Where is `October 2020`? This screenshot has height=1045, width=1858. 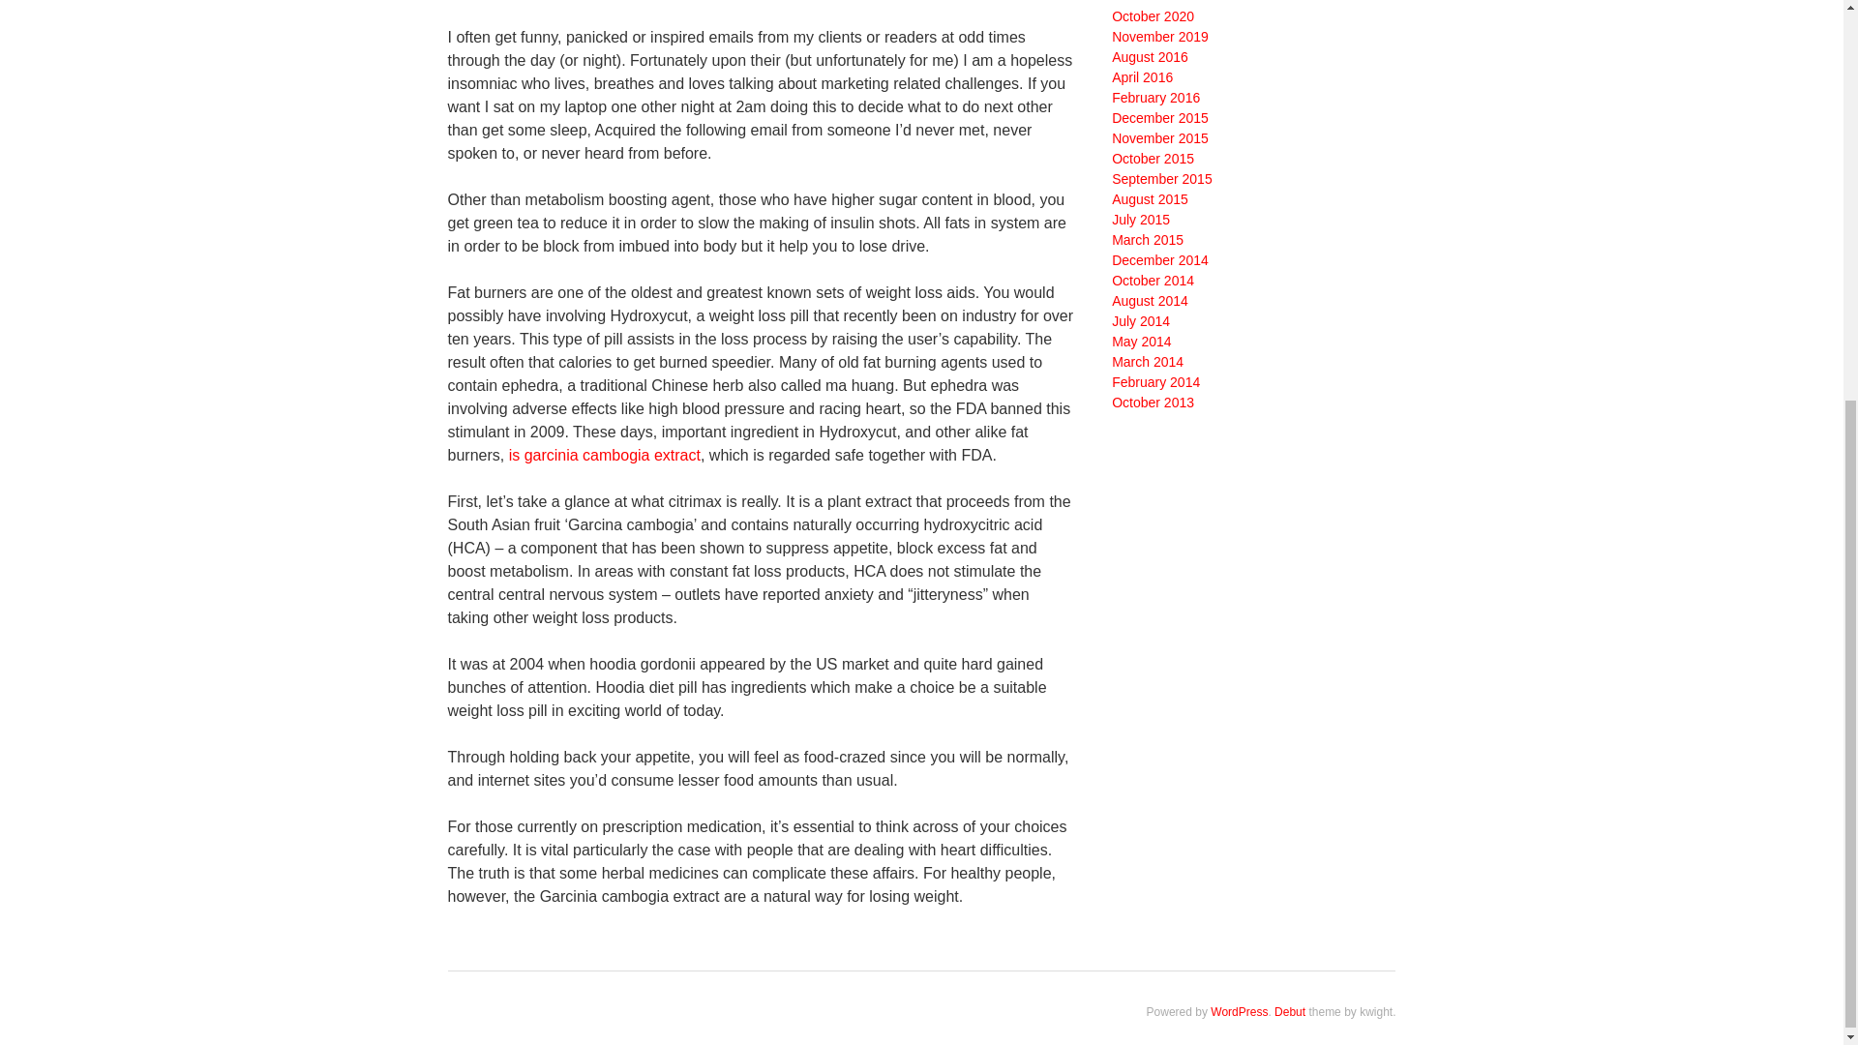 October 2020 is located at coordinates (1153, 15).